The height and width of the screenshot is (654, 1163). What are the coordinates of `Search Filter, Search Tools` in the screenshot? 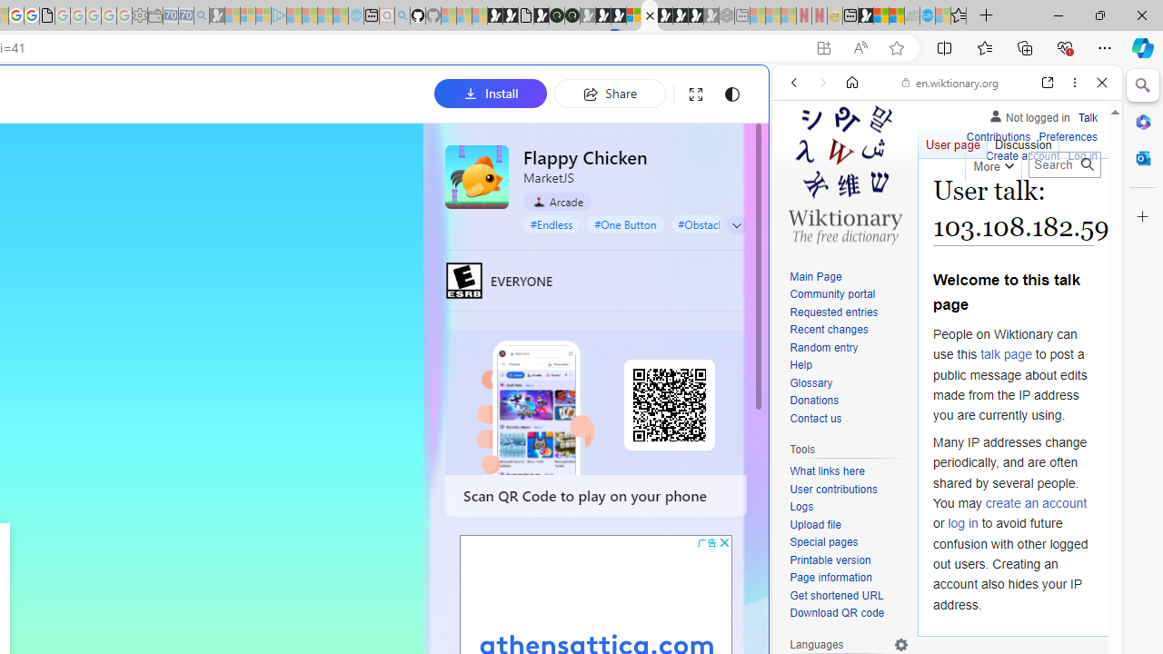 It's located at (993, 207).